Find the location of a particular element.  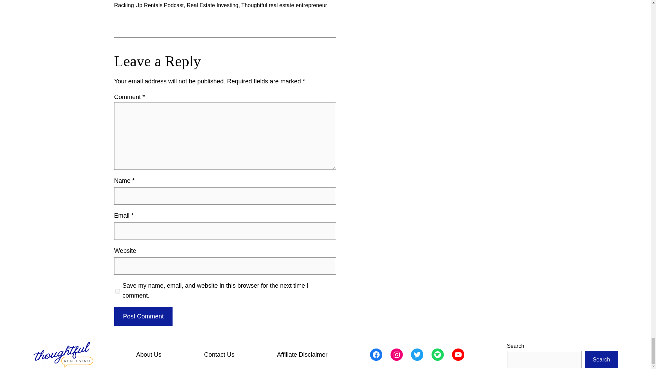

Real Estate Investing is located at coordinates (213, 5).